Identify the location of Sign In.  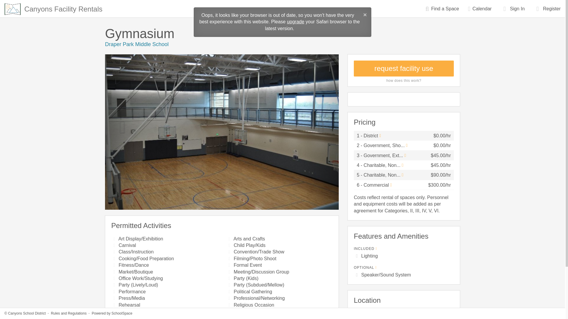
(512, 9).